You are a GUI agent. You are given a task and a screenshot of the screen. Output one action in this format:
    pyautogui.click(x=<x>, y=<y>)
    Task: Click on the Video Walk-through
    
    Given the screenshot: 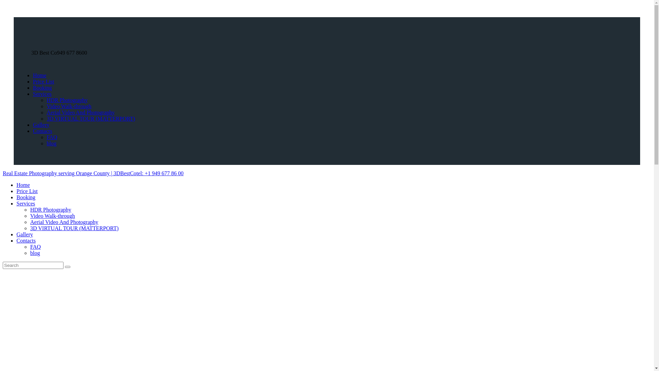 What is the action you would take?
    pyautogui.click(x=53, y=216)
    